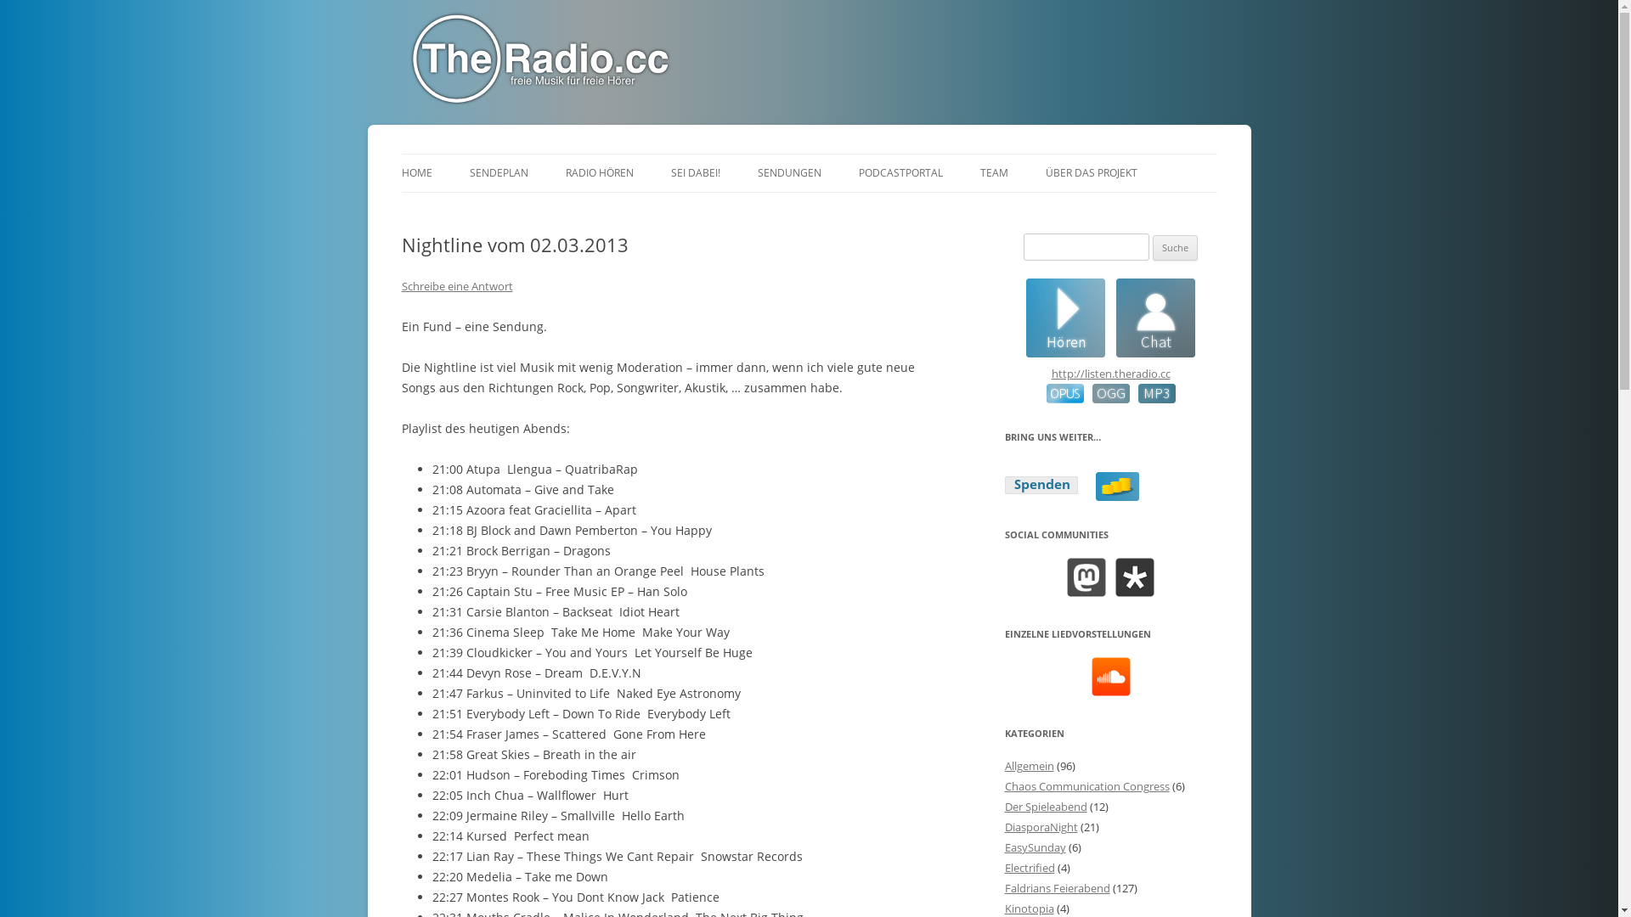 This screenshot has width=1631, height=917. Describe the element at coordinates (843, 209) in the screenshot. I see `DIASPORANIGHT` at that location.